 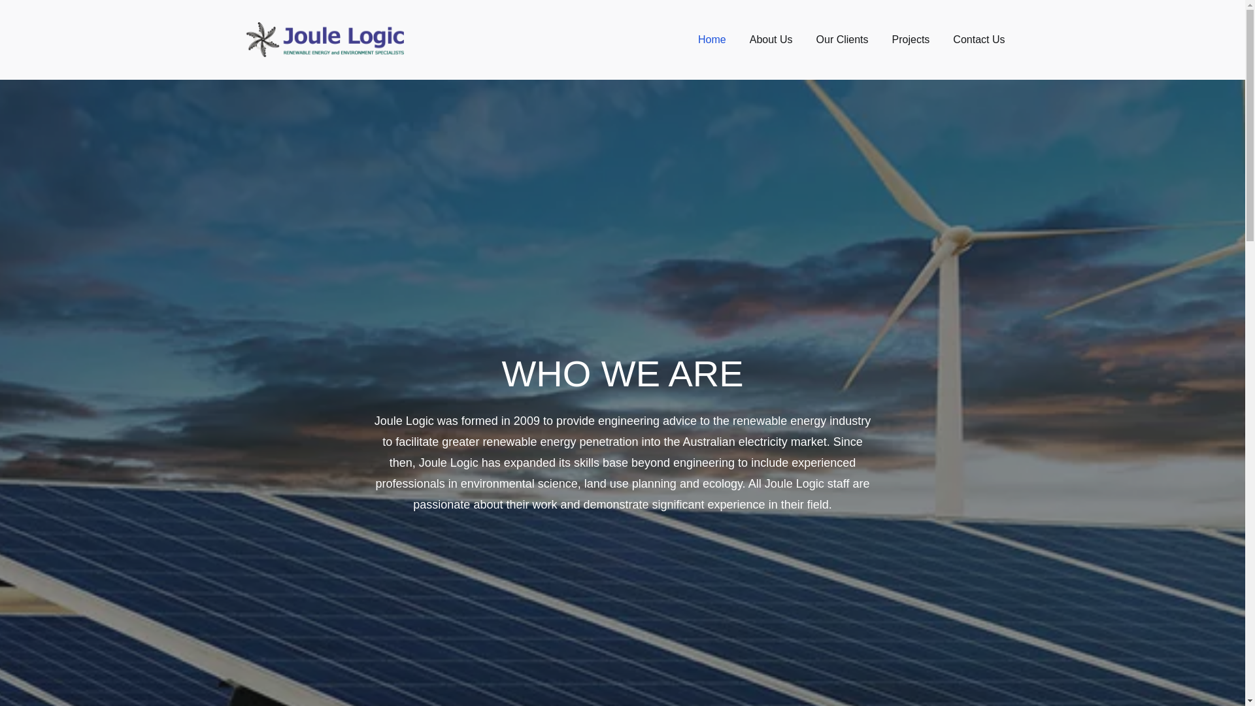 I want to click on Projects, so click(x=911, y=40).